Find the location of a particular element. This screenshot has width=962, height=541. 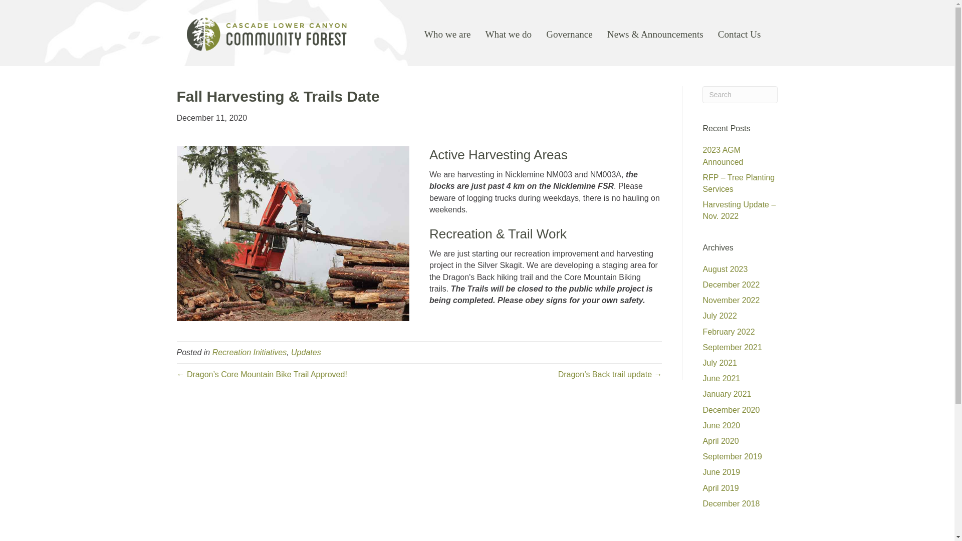

Type and press Enter to search. is located at coordinates (740, 94).